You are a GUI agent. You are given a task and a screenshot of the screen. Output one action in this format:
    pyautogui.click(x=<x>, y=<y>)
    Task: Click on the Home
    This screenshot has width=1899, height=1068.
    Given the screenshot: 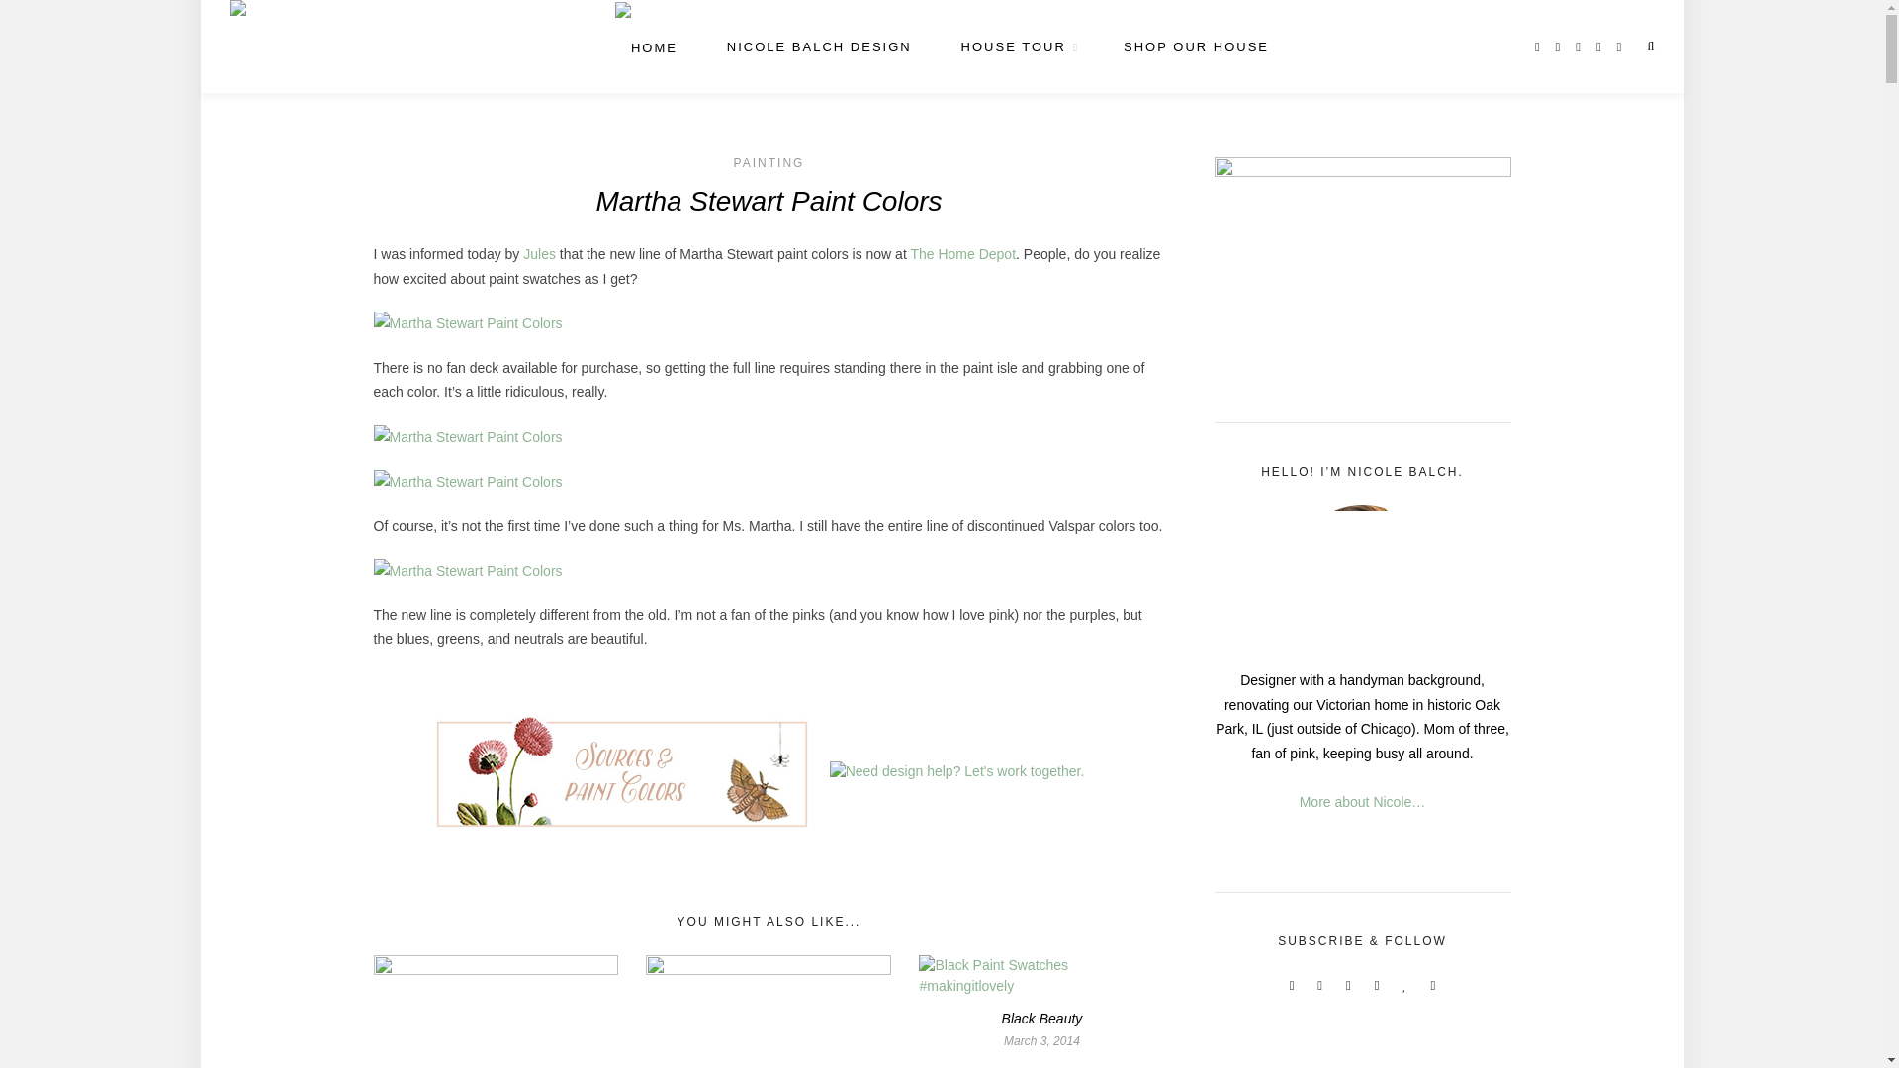 What is the action you would take?
    pyautogui.click(x=647, y=48)
    